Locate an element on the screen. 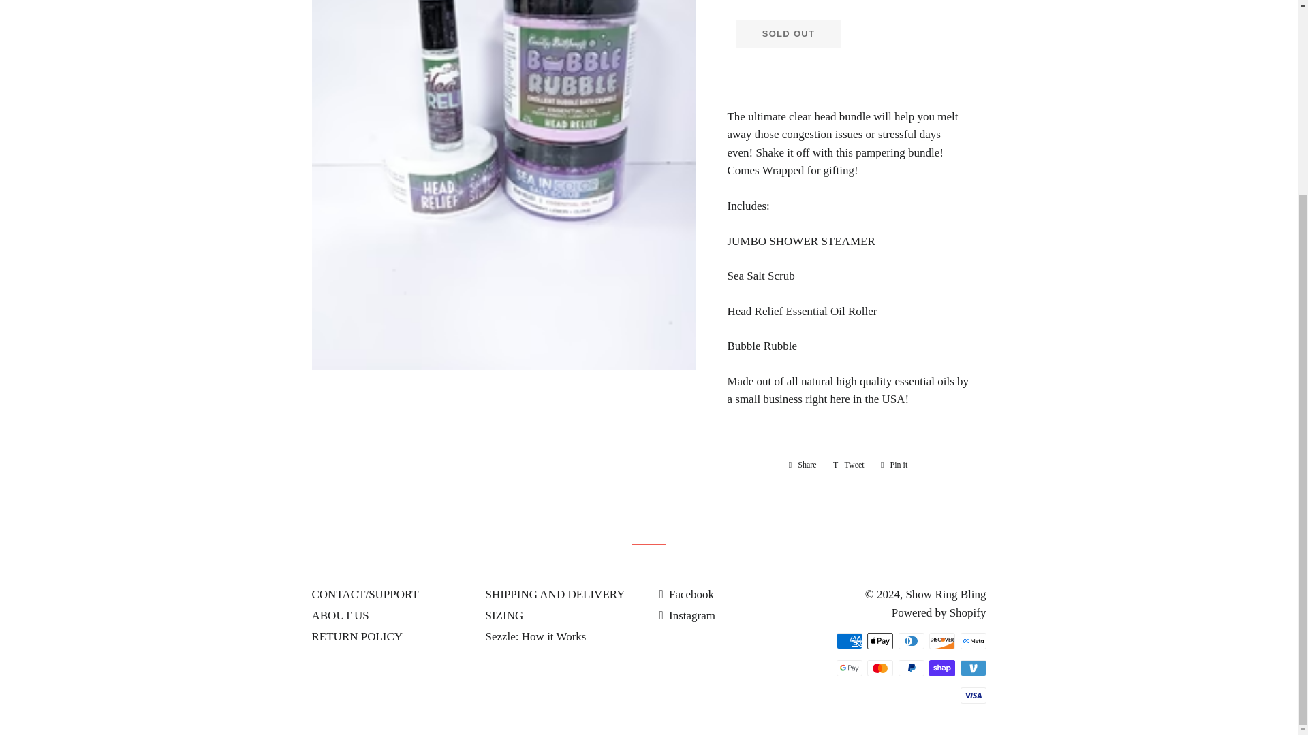 The image size is (1308, 735). Show Ring Bling  on Facebook is located at coordinates (687, 595).